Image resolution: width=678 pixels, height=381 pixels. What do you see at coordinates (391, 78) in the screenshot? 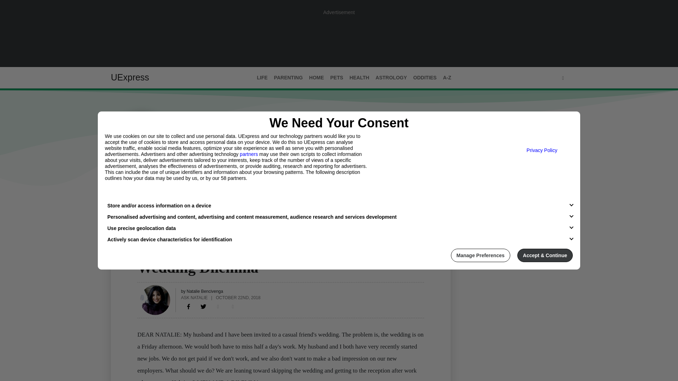
I see `ASTROLOGY` at bounding box center [391, 78].